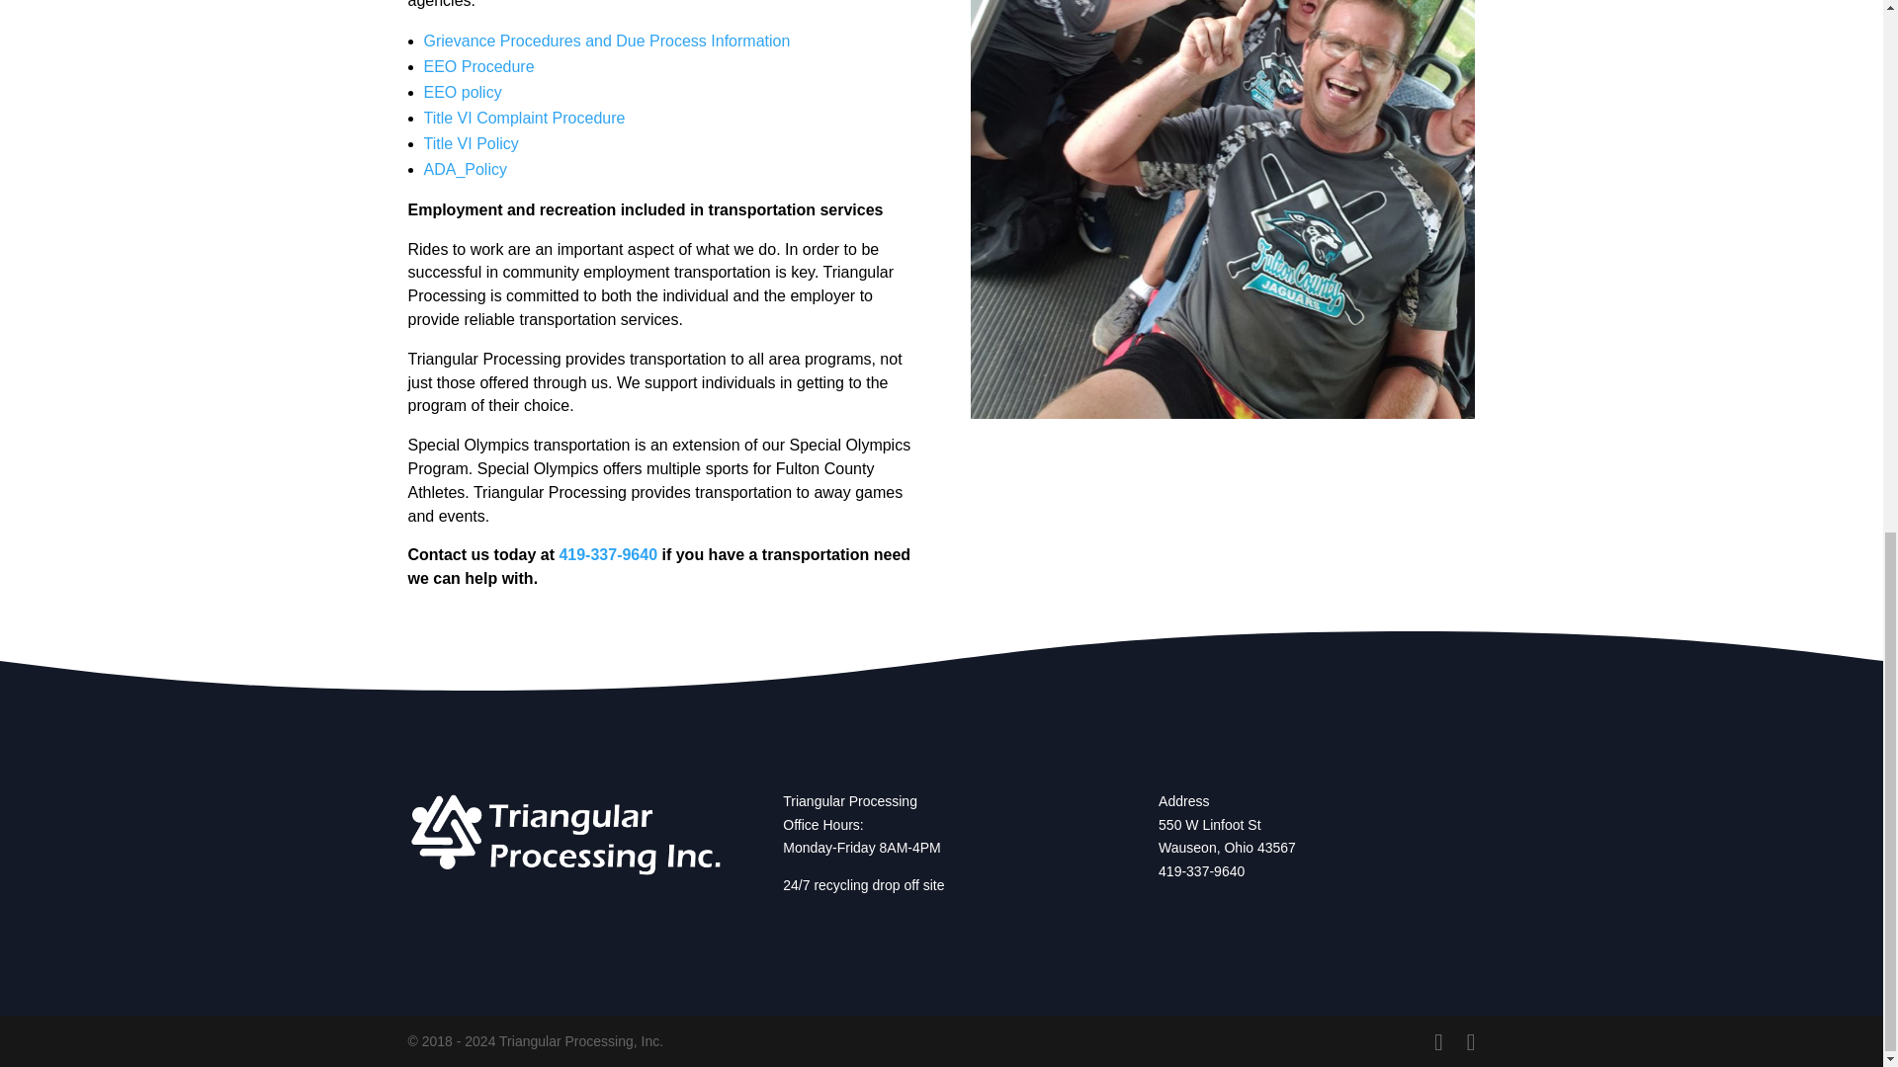  I want to click on Title VI Complaint Procedure, so click(524, 119).